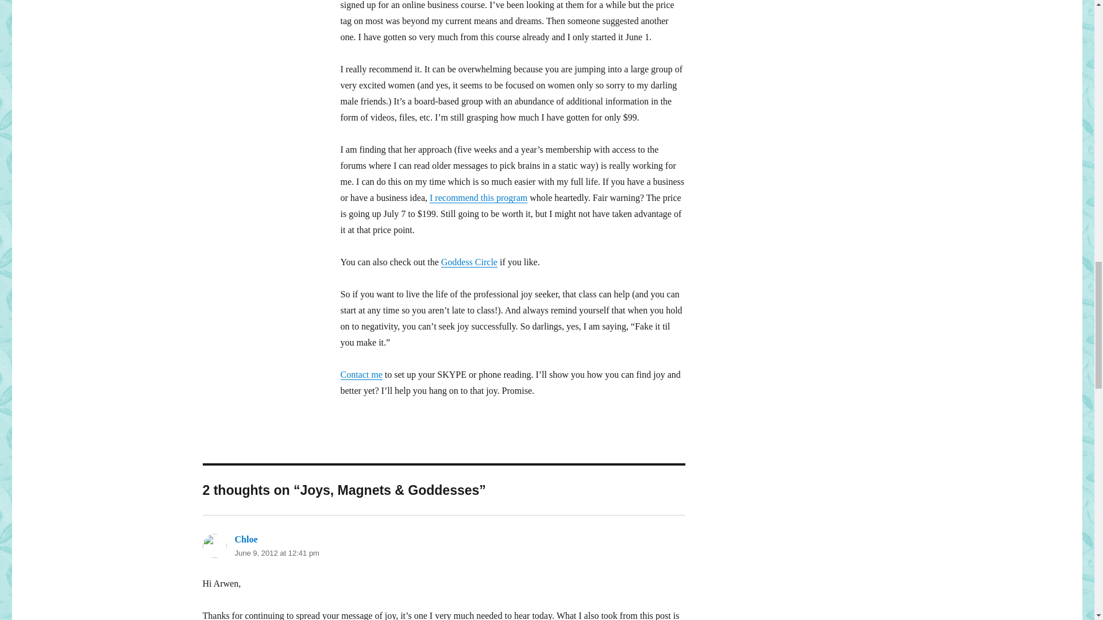 The width and height of the screenshot is (1103, 620). What do you see at coordinates (245, 539) in the screenshot?
I see `Chloe` at bounding box center [245, 539].